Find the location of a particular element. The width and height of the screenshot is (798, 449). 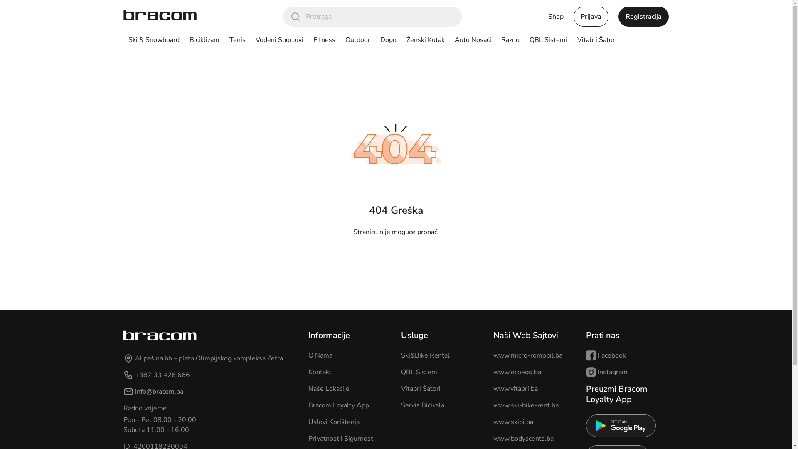

O Nama is located at coordinates (320, 355).